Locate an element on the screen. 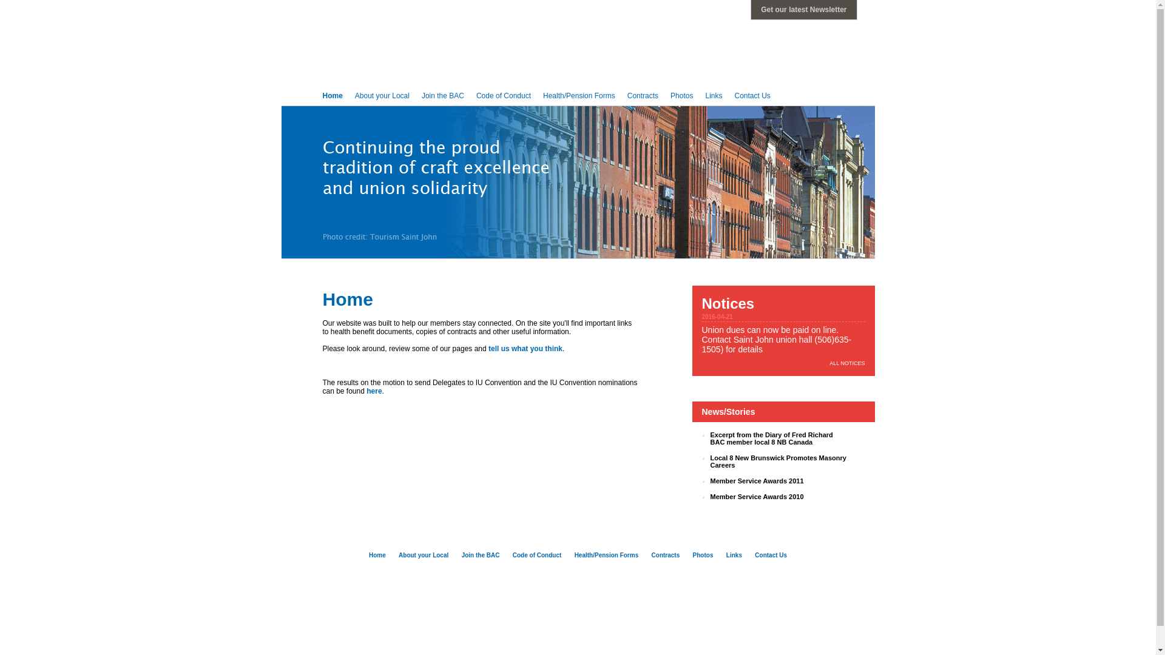  ALL NOTICES is located at coordinates (847, 363).